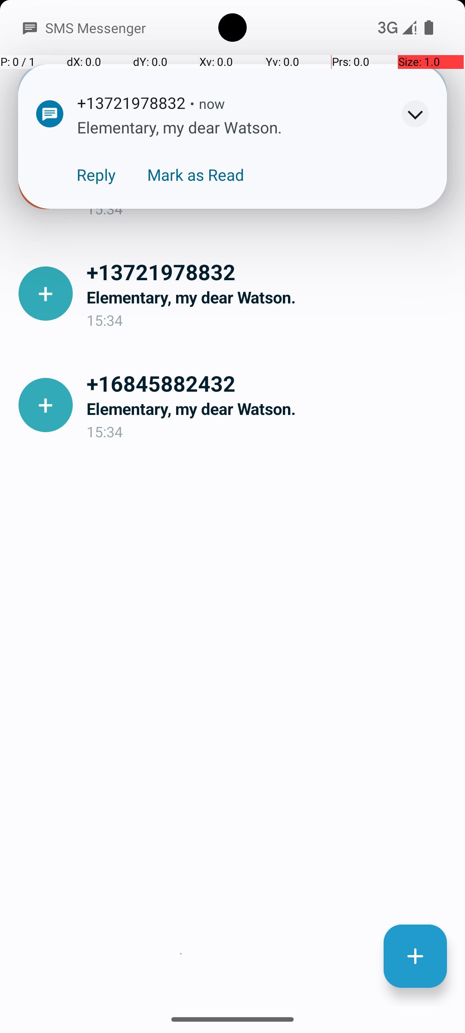 Image resolution: width=465 pixels, height=1033 pixels. Describe the element at coordinates (212, 103) in the screenshot. I see `now` at that location.